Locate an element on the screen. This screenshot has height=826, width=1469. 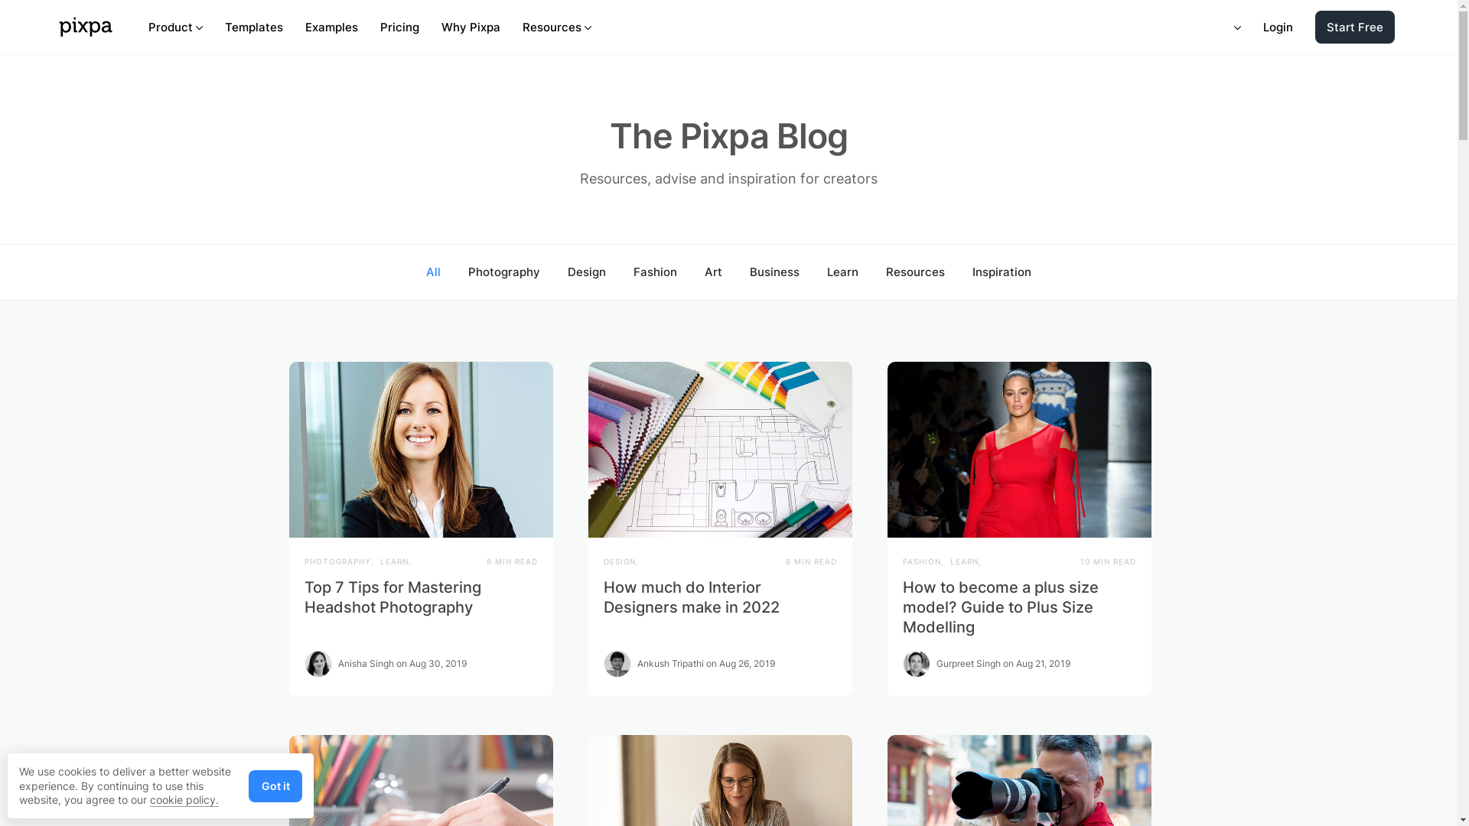
Business is located at coordinates (774, 272).